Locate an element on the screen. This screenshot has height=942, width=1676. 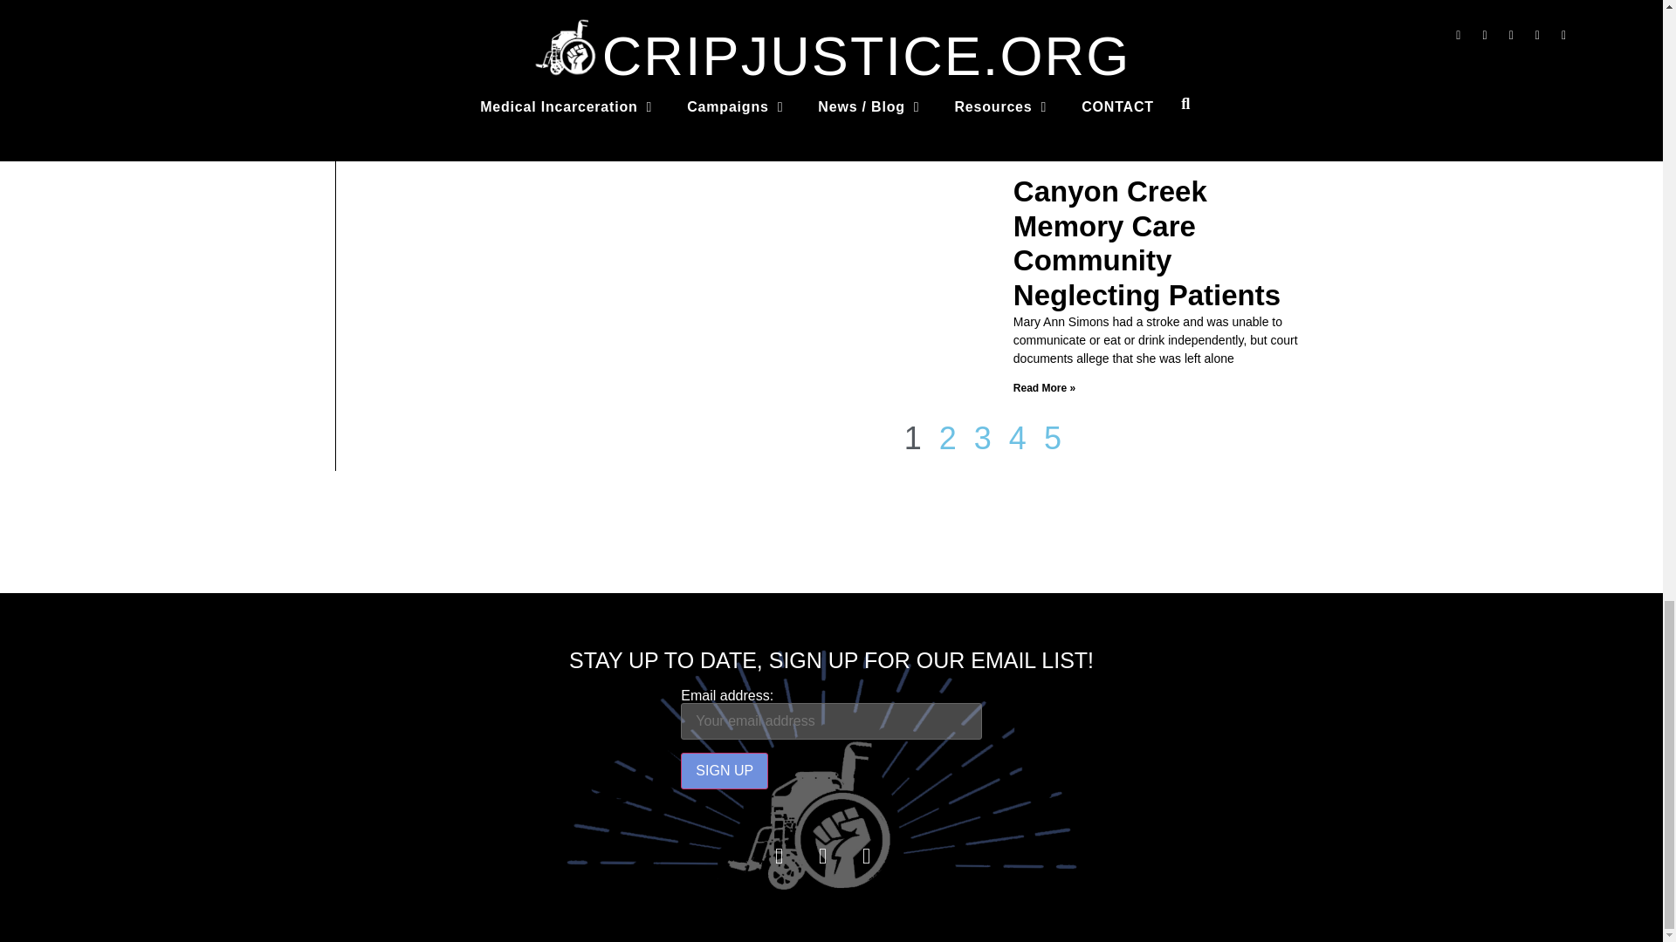
Sign up is located at coordinates (724, 771).